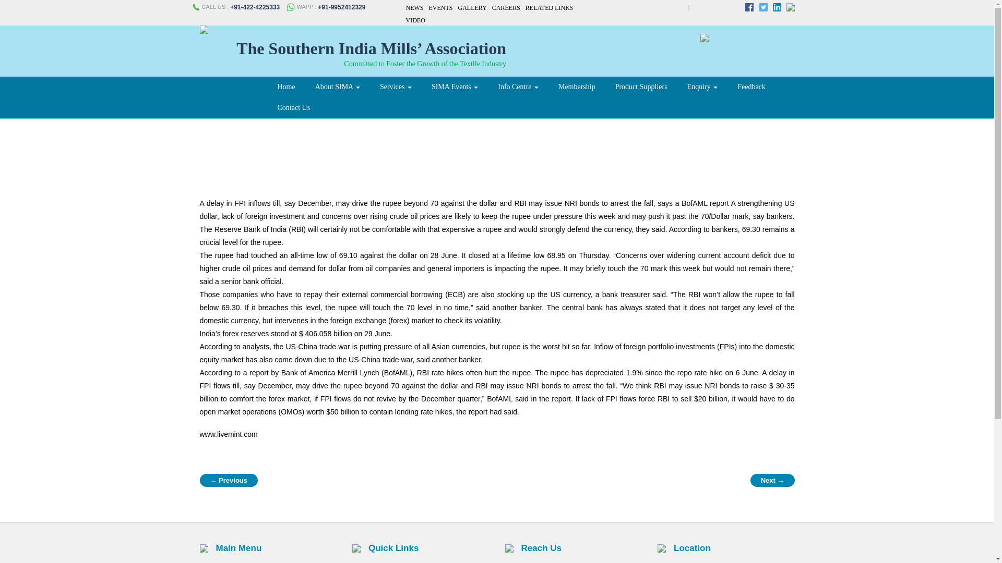  What do you see at coordinates (549, 7) in the screenshot?
I see `RELATED LINKS` at bounding box center [549, 7].